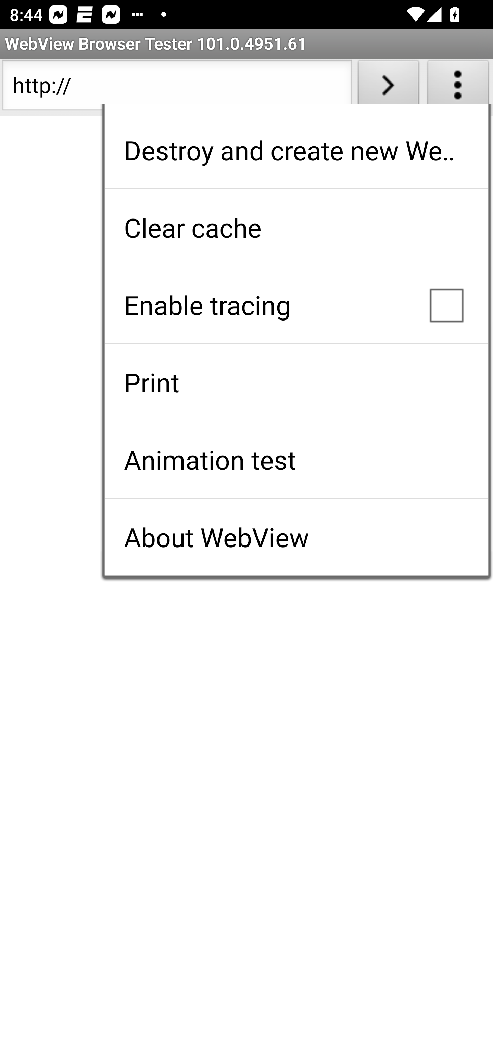  Describe the element at coordinates (296, 150) in the screenshot. I see `Destroy and create new WebView` at that location.